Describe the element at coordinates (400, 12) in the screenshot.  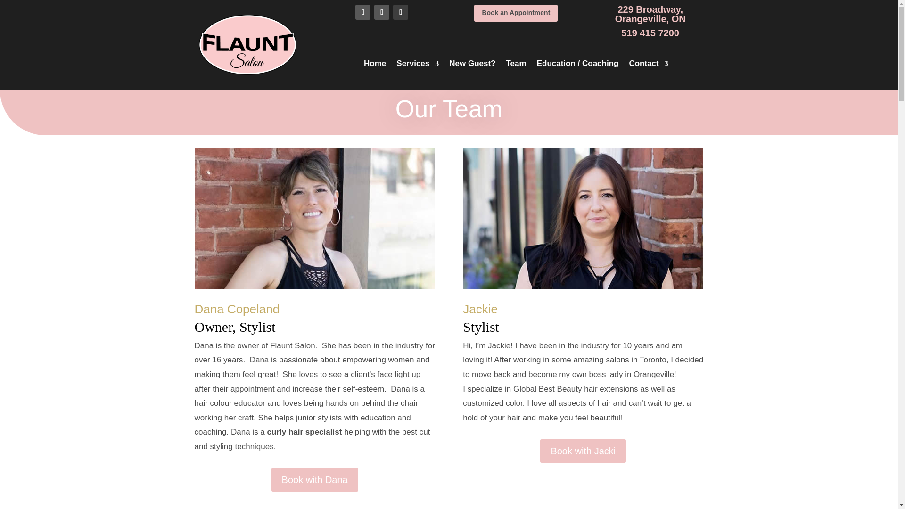
I see `Follow on Youtube` at that location.